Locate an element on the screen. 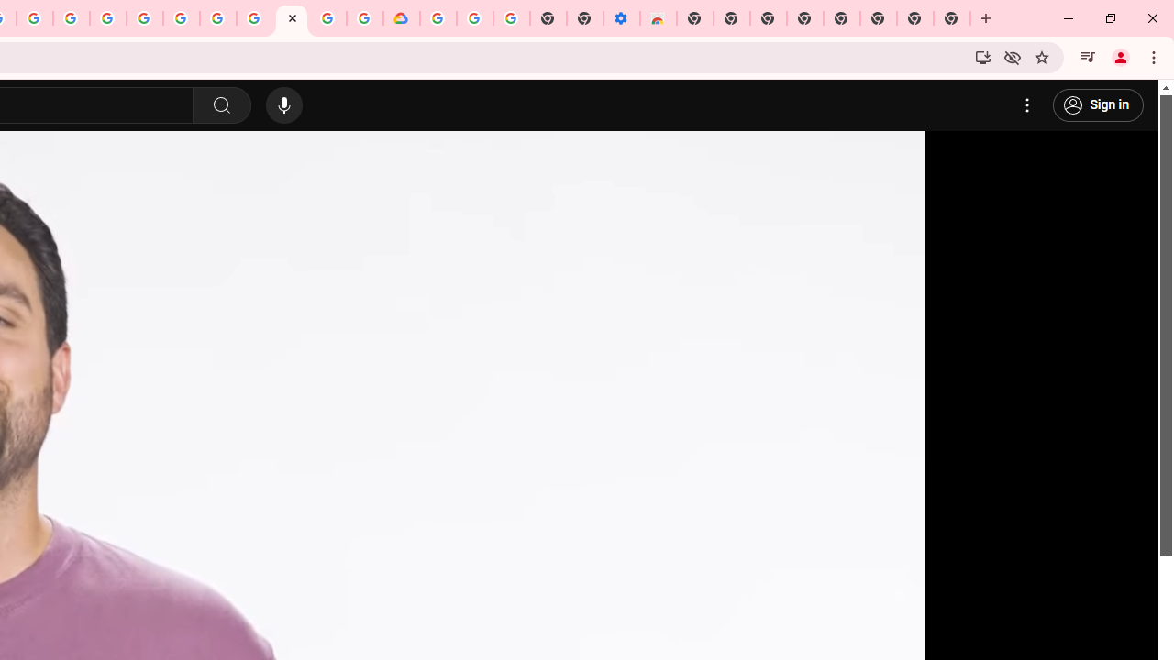 The width and height of the screenshot is (1174, 660). Sign in - Google Accounts is located at coordinates (438, 18).